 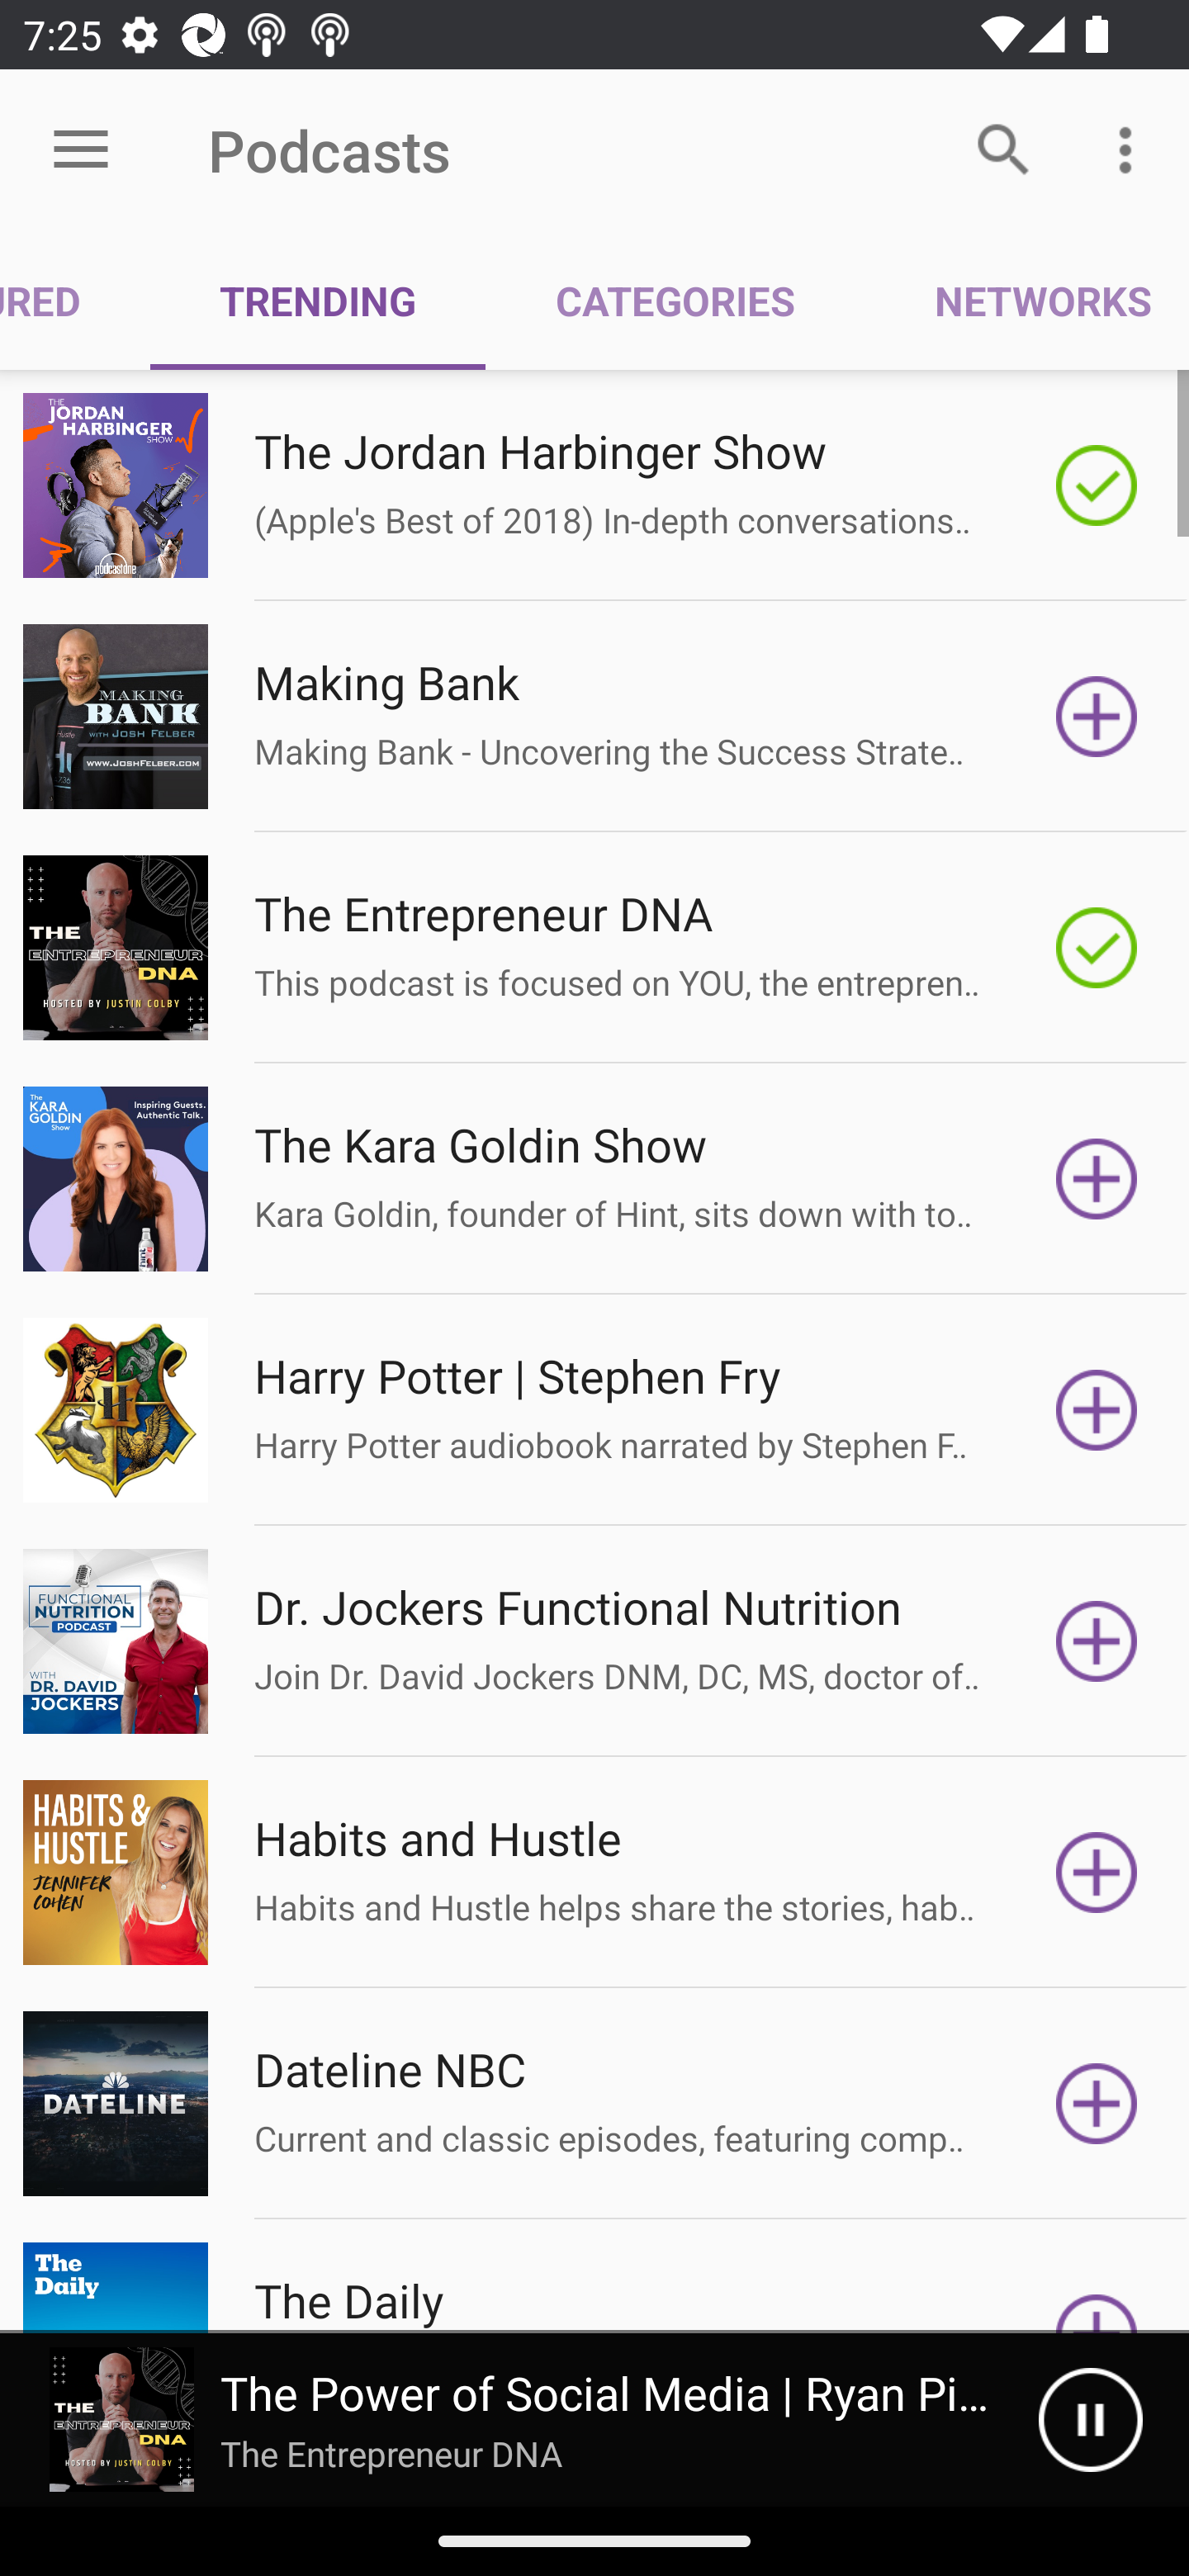 What do you see at coordinates (1097, 485) in the screenshot?
I see `Subscribed` at bounding box center [1097, 485].